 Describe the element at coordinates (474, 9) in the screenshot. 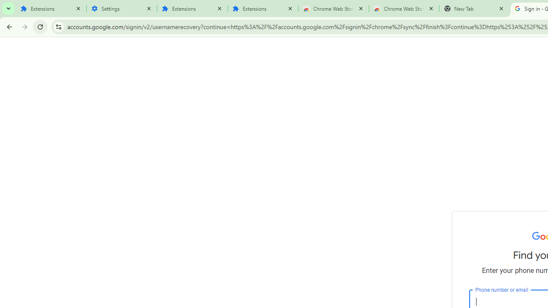

I see `New Tab` at that location.